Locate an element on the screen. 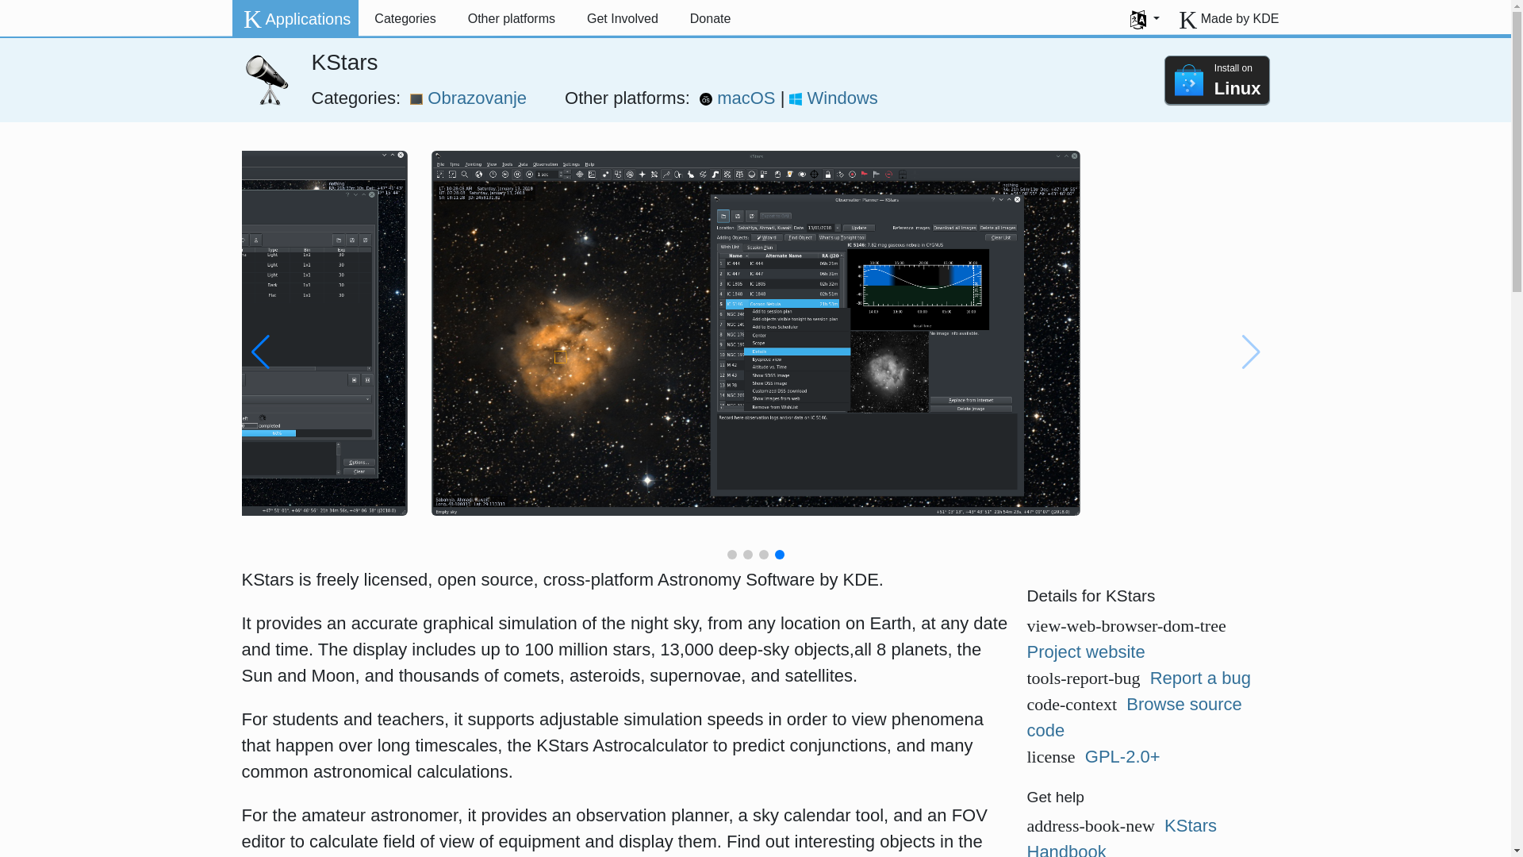 This screenshot has height=857, width=1523. Donate is located at coordinates (711, 19).